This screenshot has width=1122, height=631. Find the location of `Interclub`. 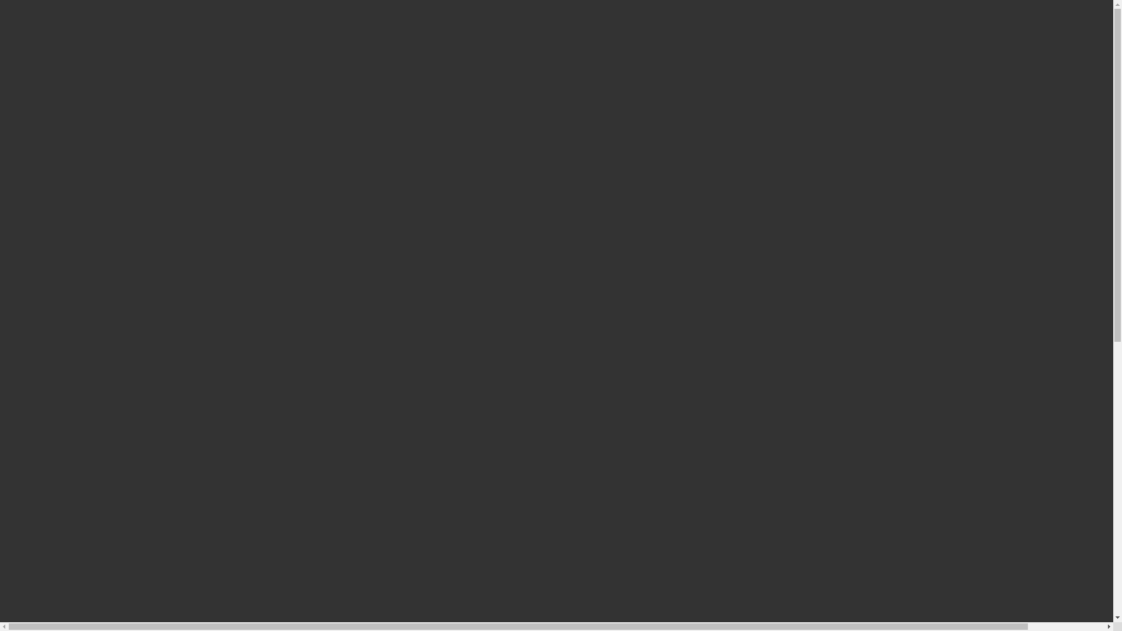

Interclub is located at coordinates (40, 144).